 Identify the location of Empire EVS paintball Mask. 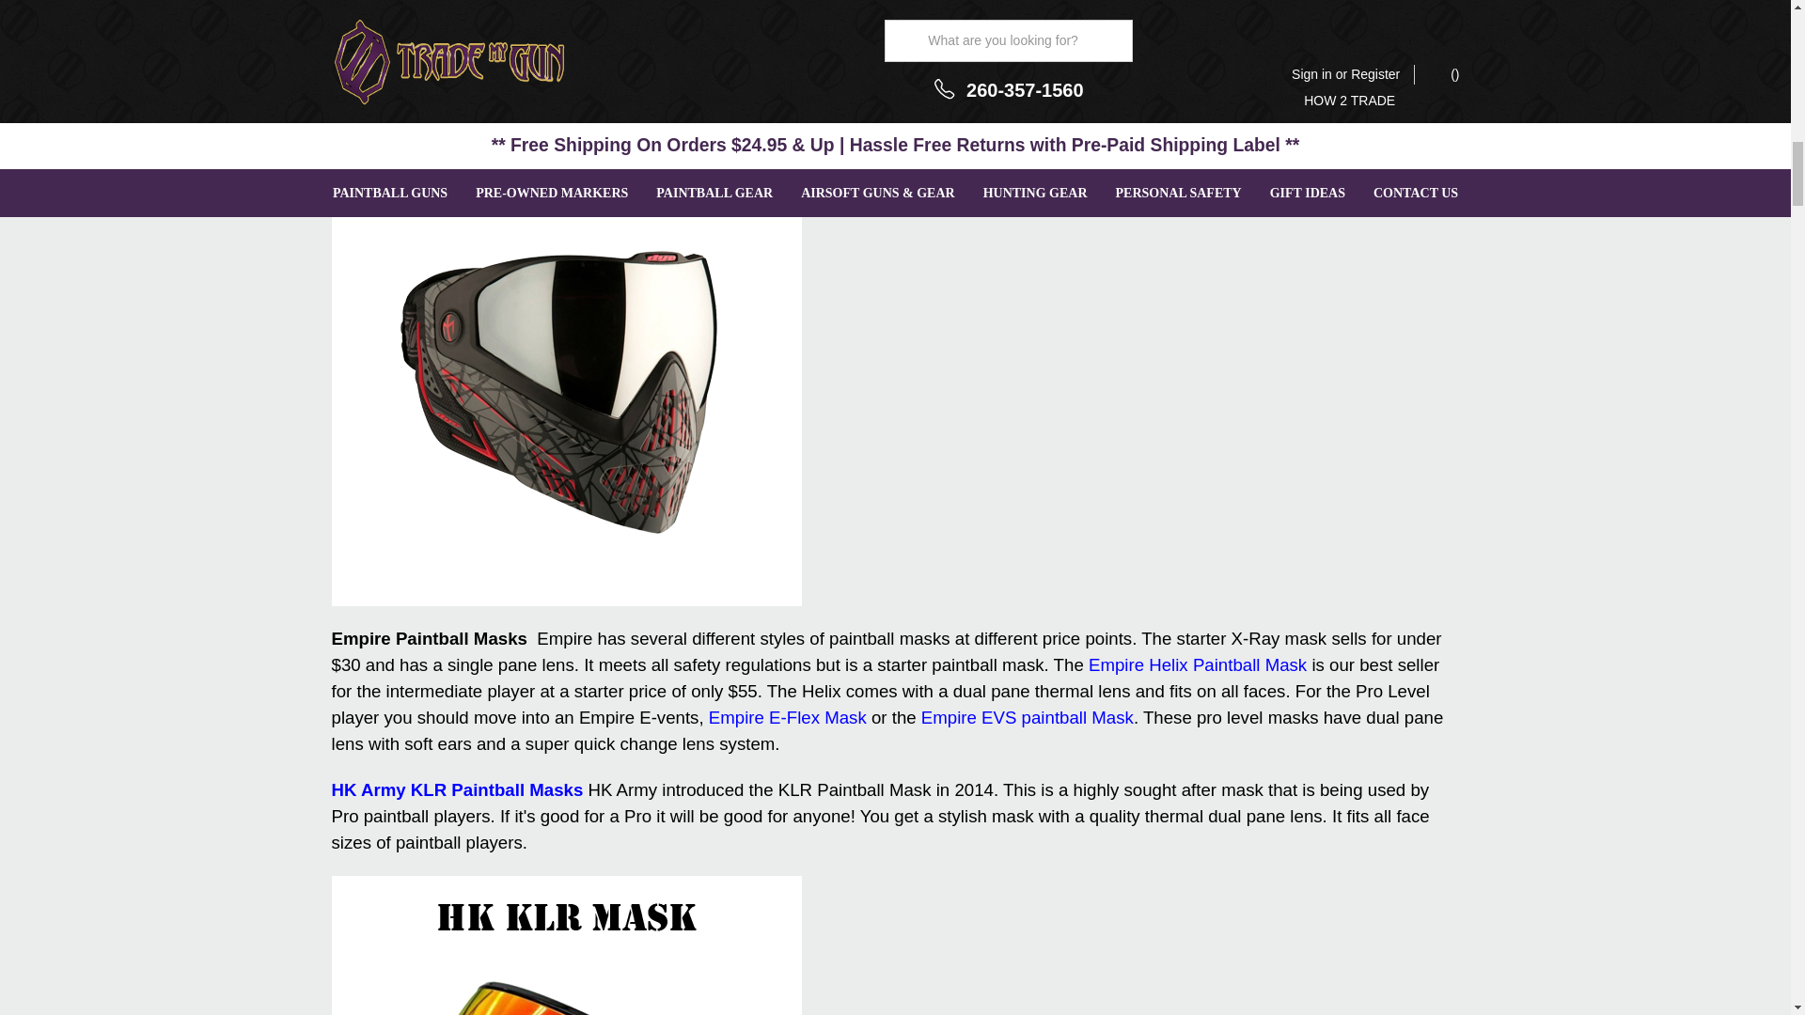
(1027, 717).